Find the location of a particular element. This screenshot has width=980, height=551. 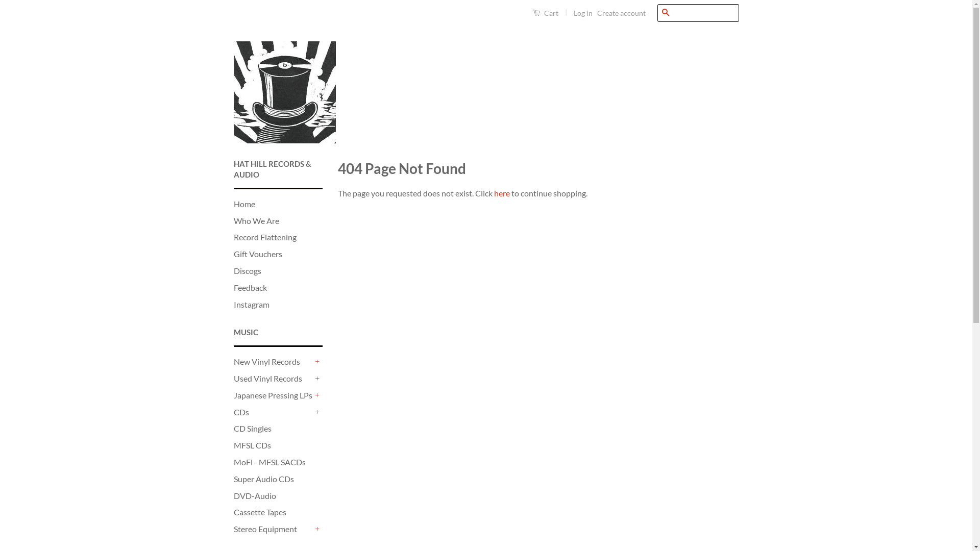

Create account is located at coordinates (622, 13).